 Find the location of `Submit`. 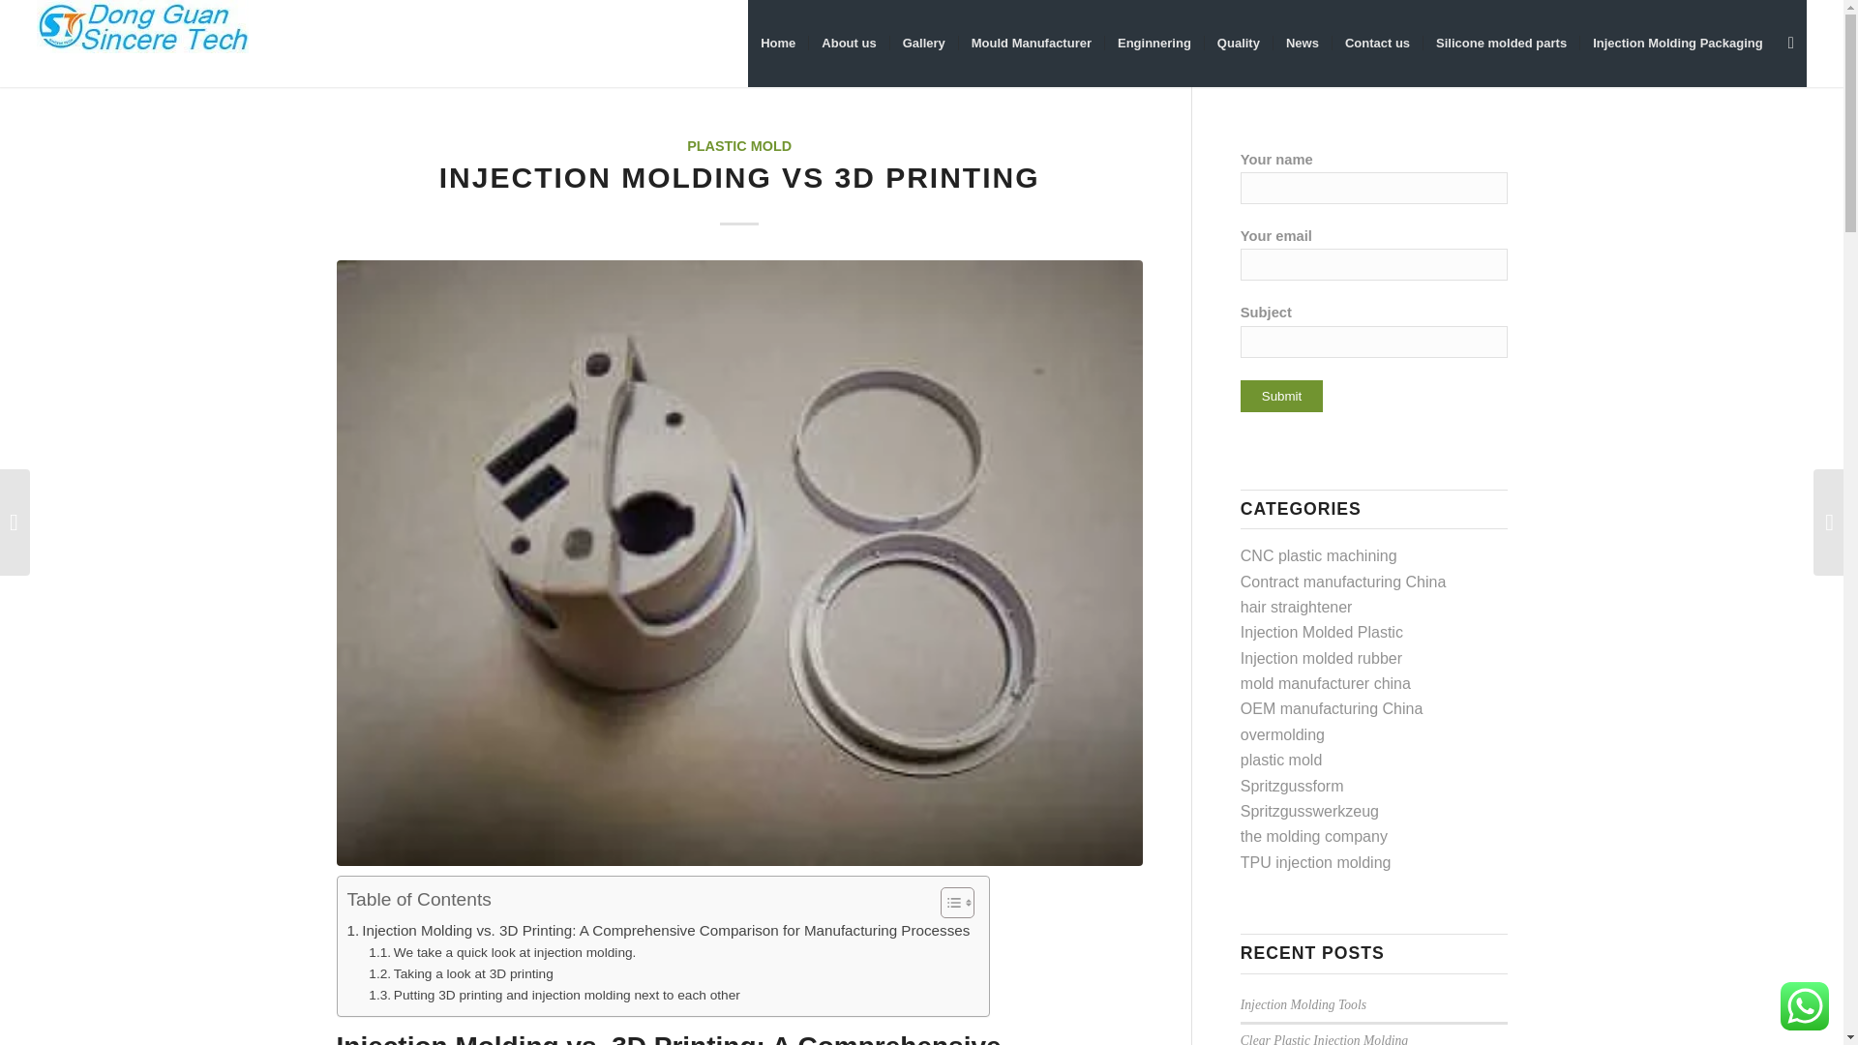

Submit is located at coordinates (1281, 396).